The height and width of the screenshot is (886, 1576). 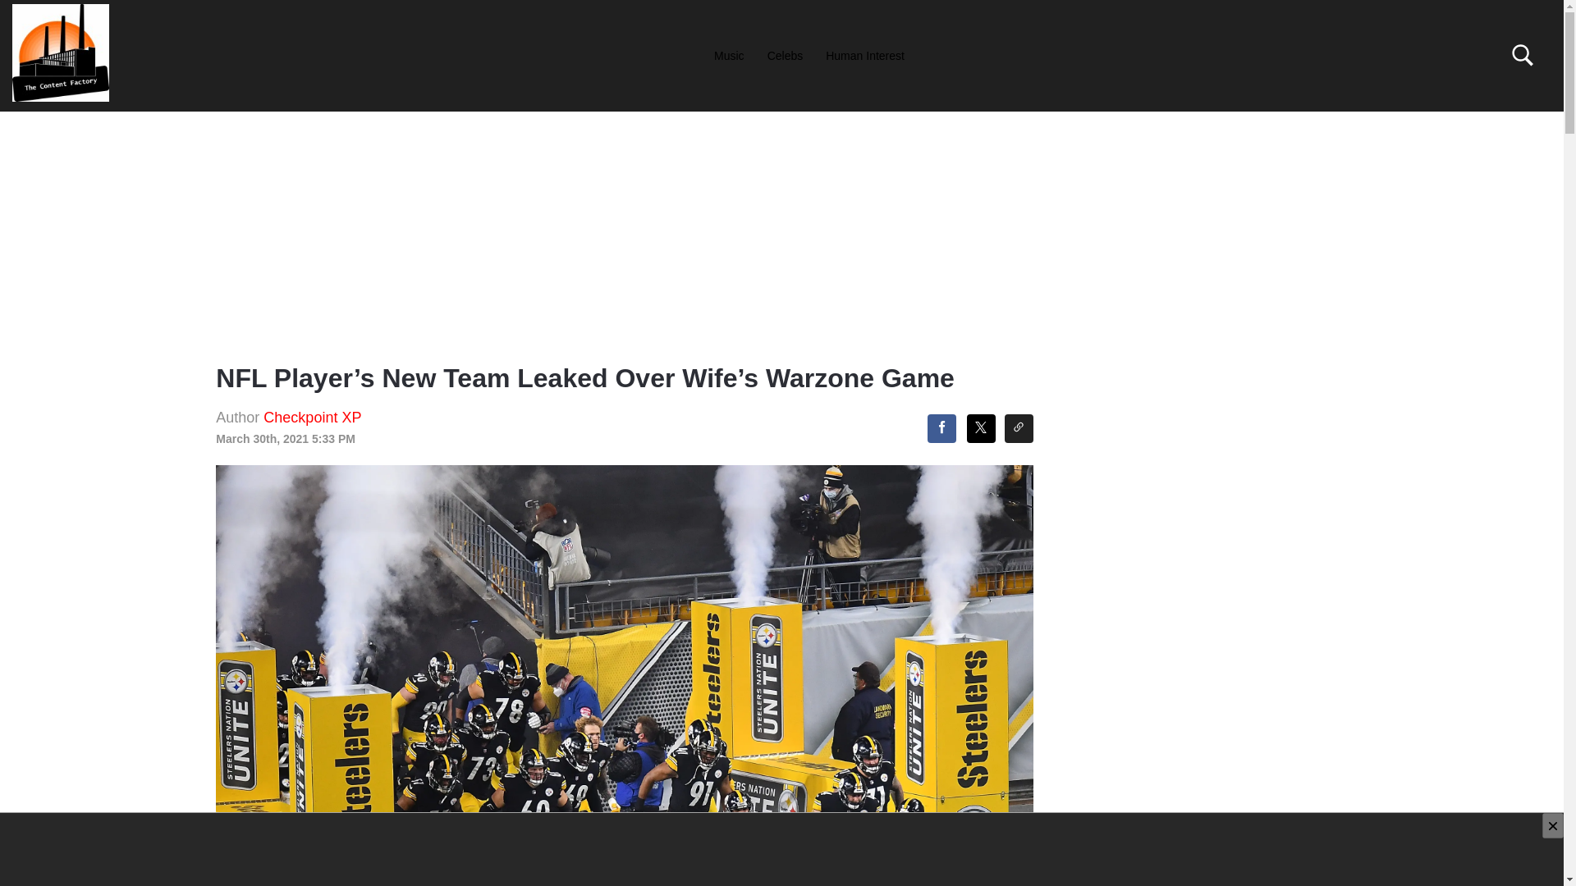 What do you see at coordinates (785, 55) in the screenshot?
I see `Celebs` at bounding box center [785, 55].